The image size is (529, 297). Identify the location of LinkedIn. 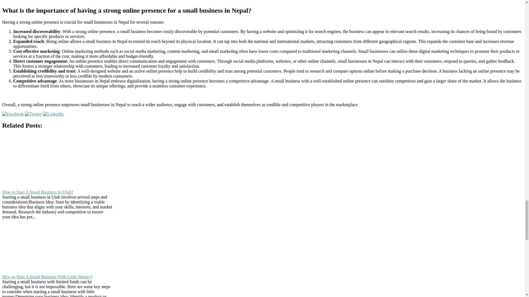
(53, 114).